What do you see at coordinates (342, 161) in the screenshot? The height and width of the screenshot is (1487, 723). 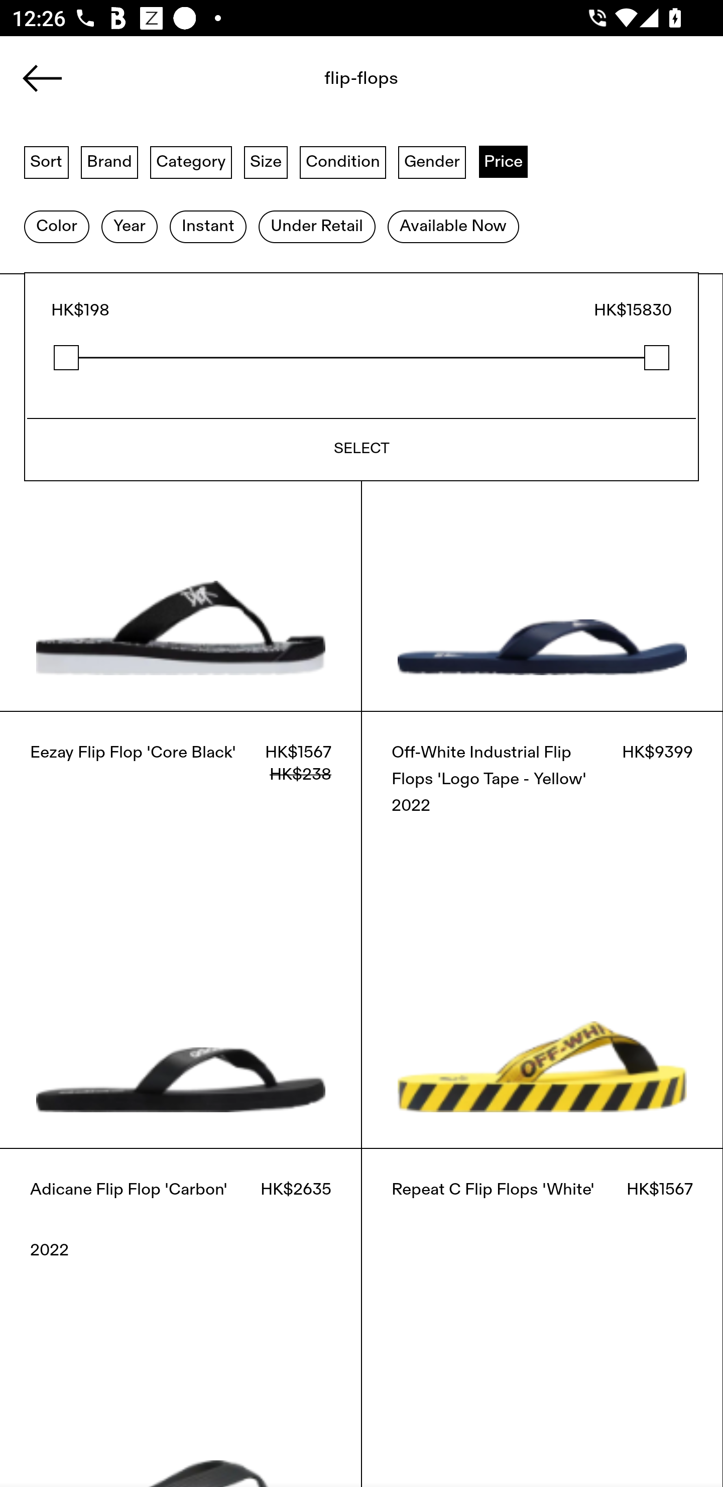 I see `Condition` at bounding box center [342, 161].